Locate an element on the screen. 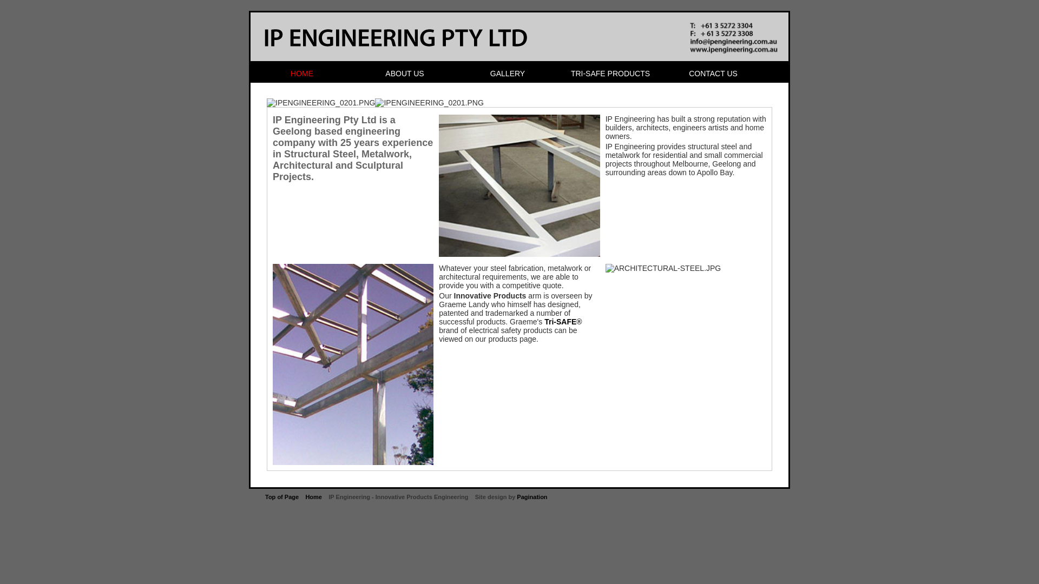 This screenshot has height=584, width=1039. Tri-SAFE is located at coordinates (561, 322).